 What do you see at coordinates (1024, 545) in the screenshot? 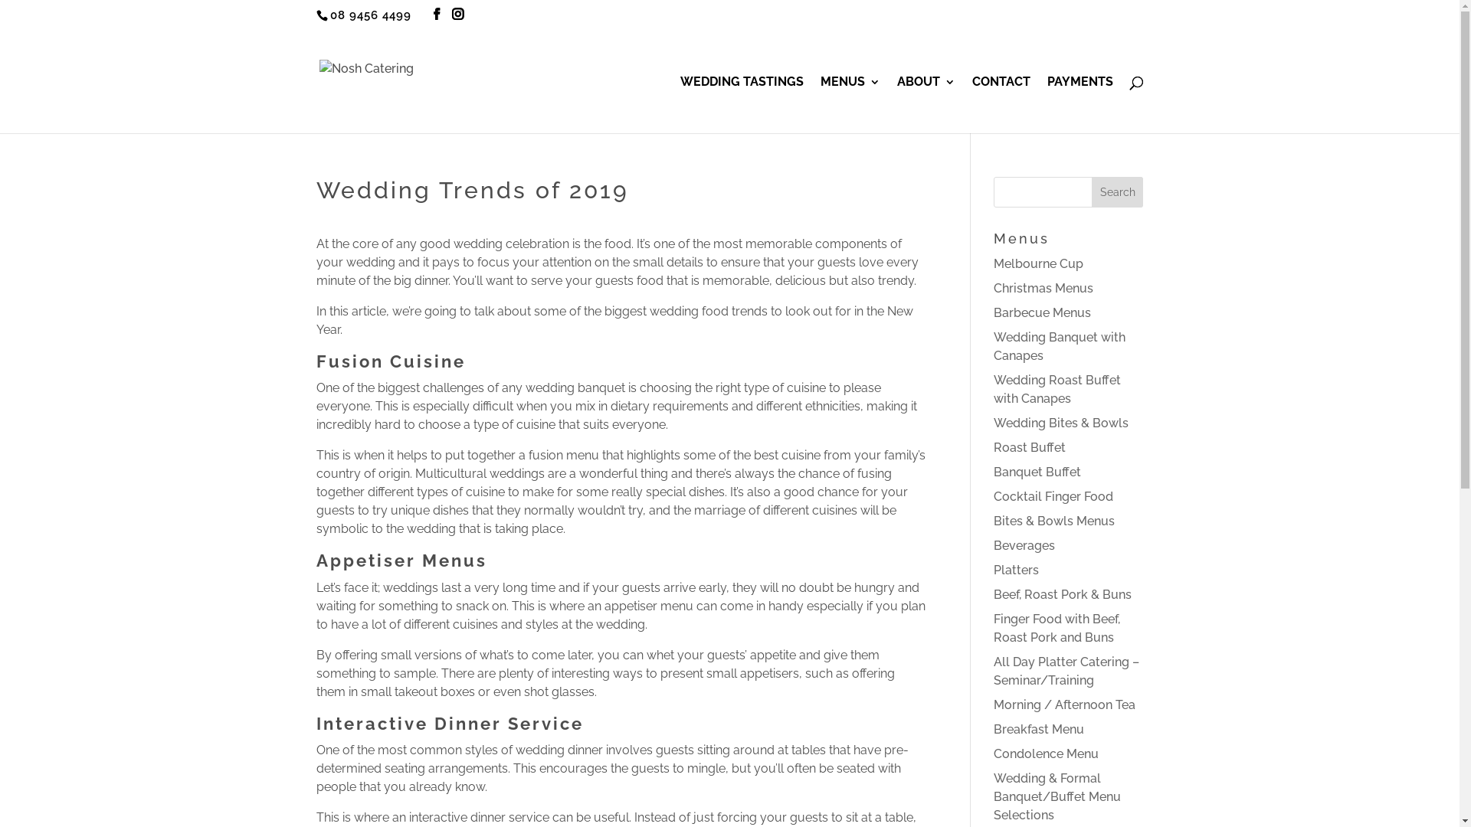
I see `Beverages` at bounding box center [1024, 545].